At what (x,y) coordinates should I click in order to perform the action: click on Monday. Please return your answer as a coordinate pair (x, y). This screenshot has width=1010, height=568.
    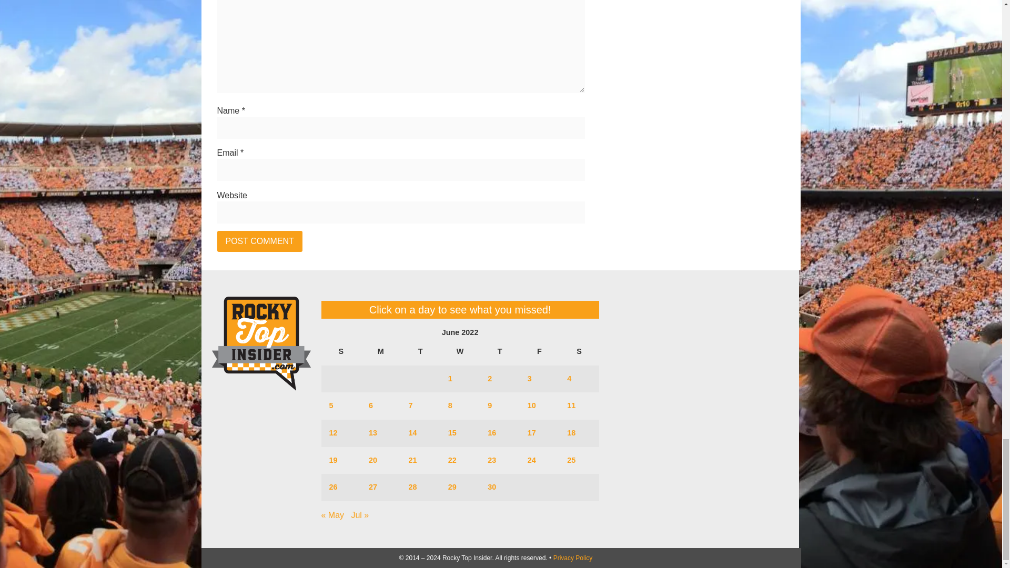
    Looking at the image, I should click on (380, 351).